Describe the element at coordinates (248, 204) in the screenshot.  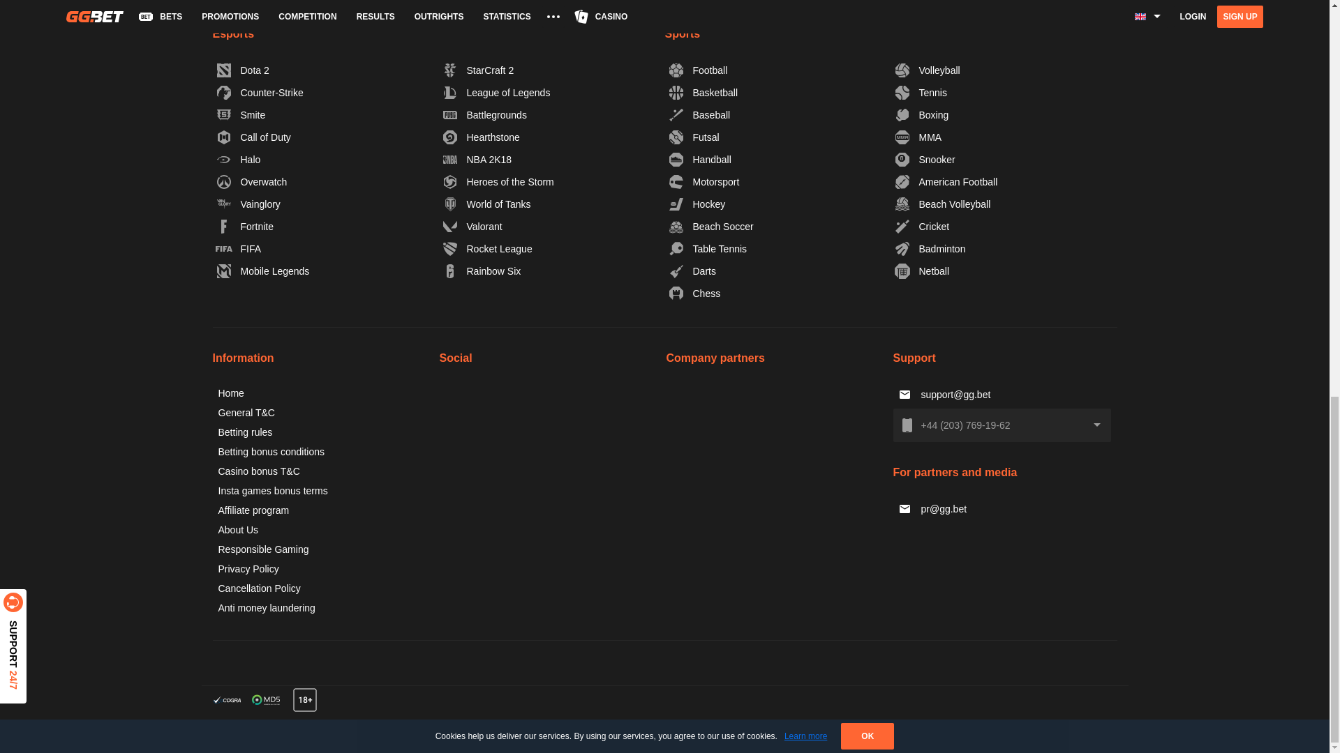
I see `Vainglory` at that location.